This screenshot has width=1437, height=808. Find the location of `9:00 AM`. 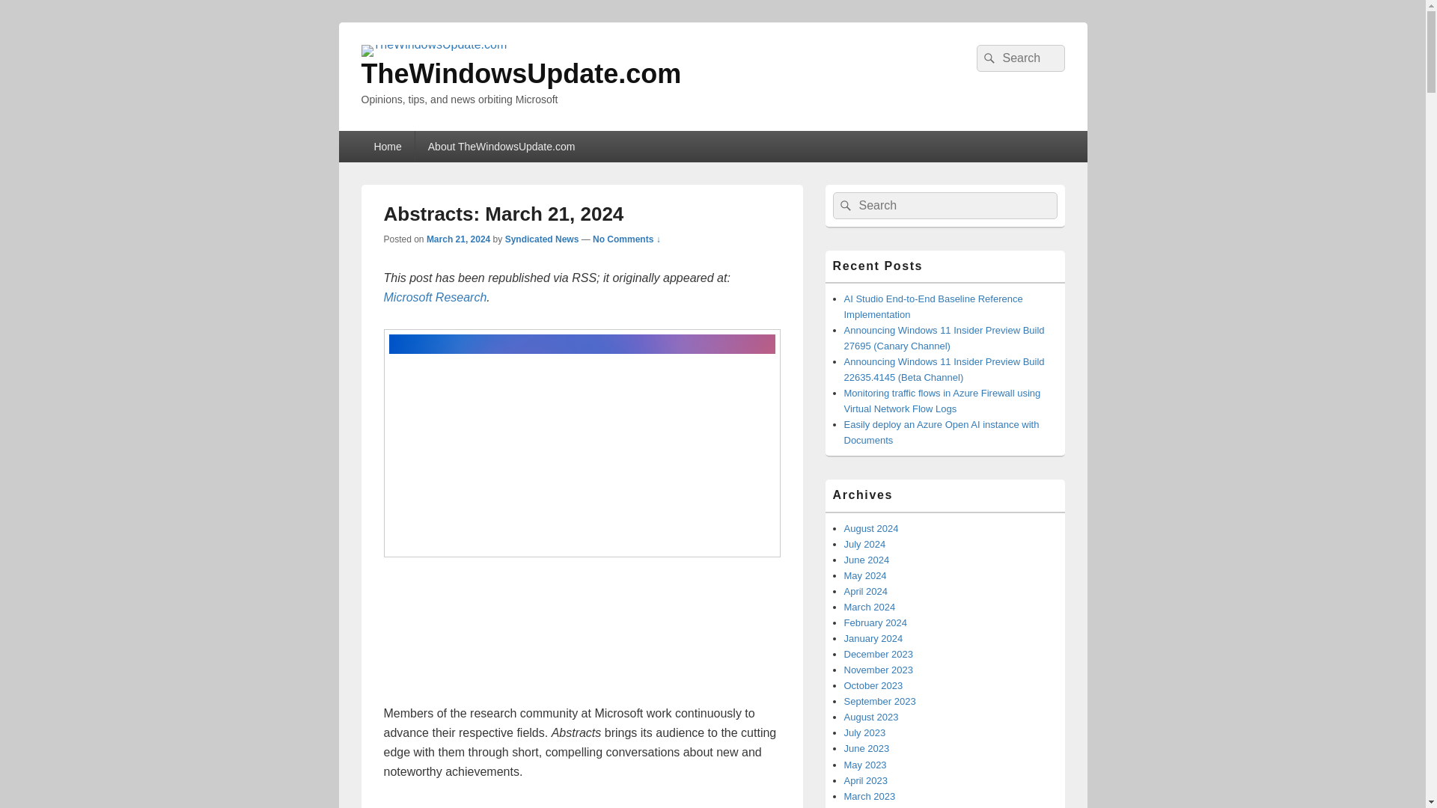

9:00 AM is located at coordinates (458, 239).